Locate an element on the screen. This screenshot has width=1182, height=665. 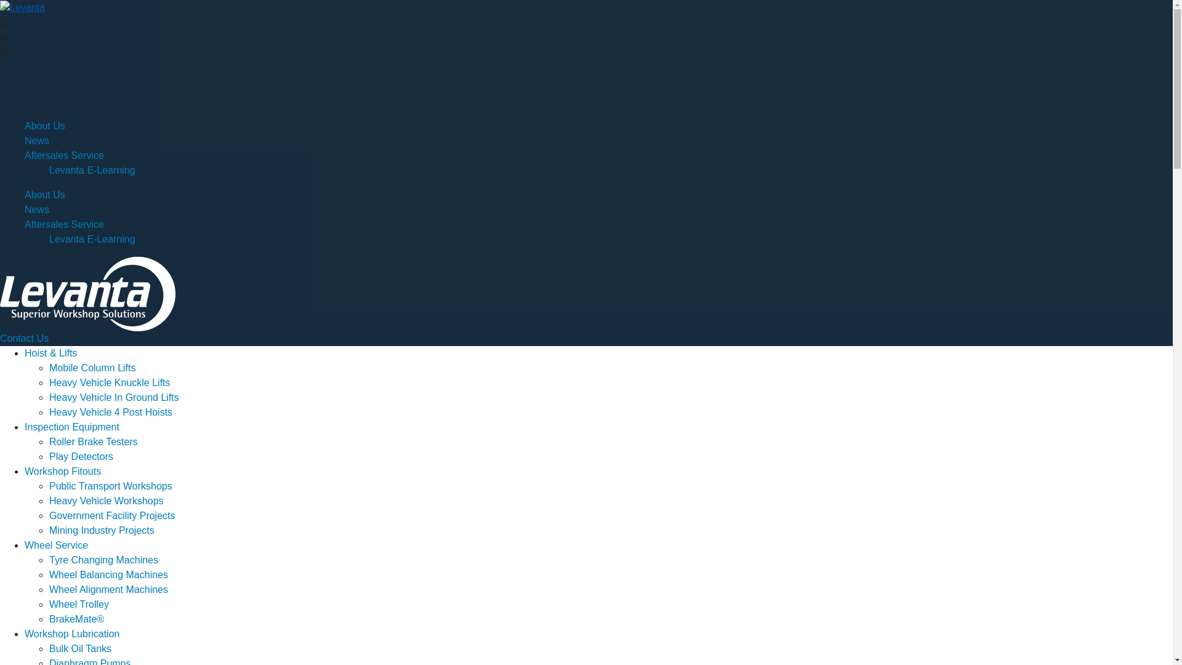
Wheel Service is located at coordinates (57, 545).